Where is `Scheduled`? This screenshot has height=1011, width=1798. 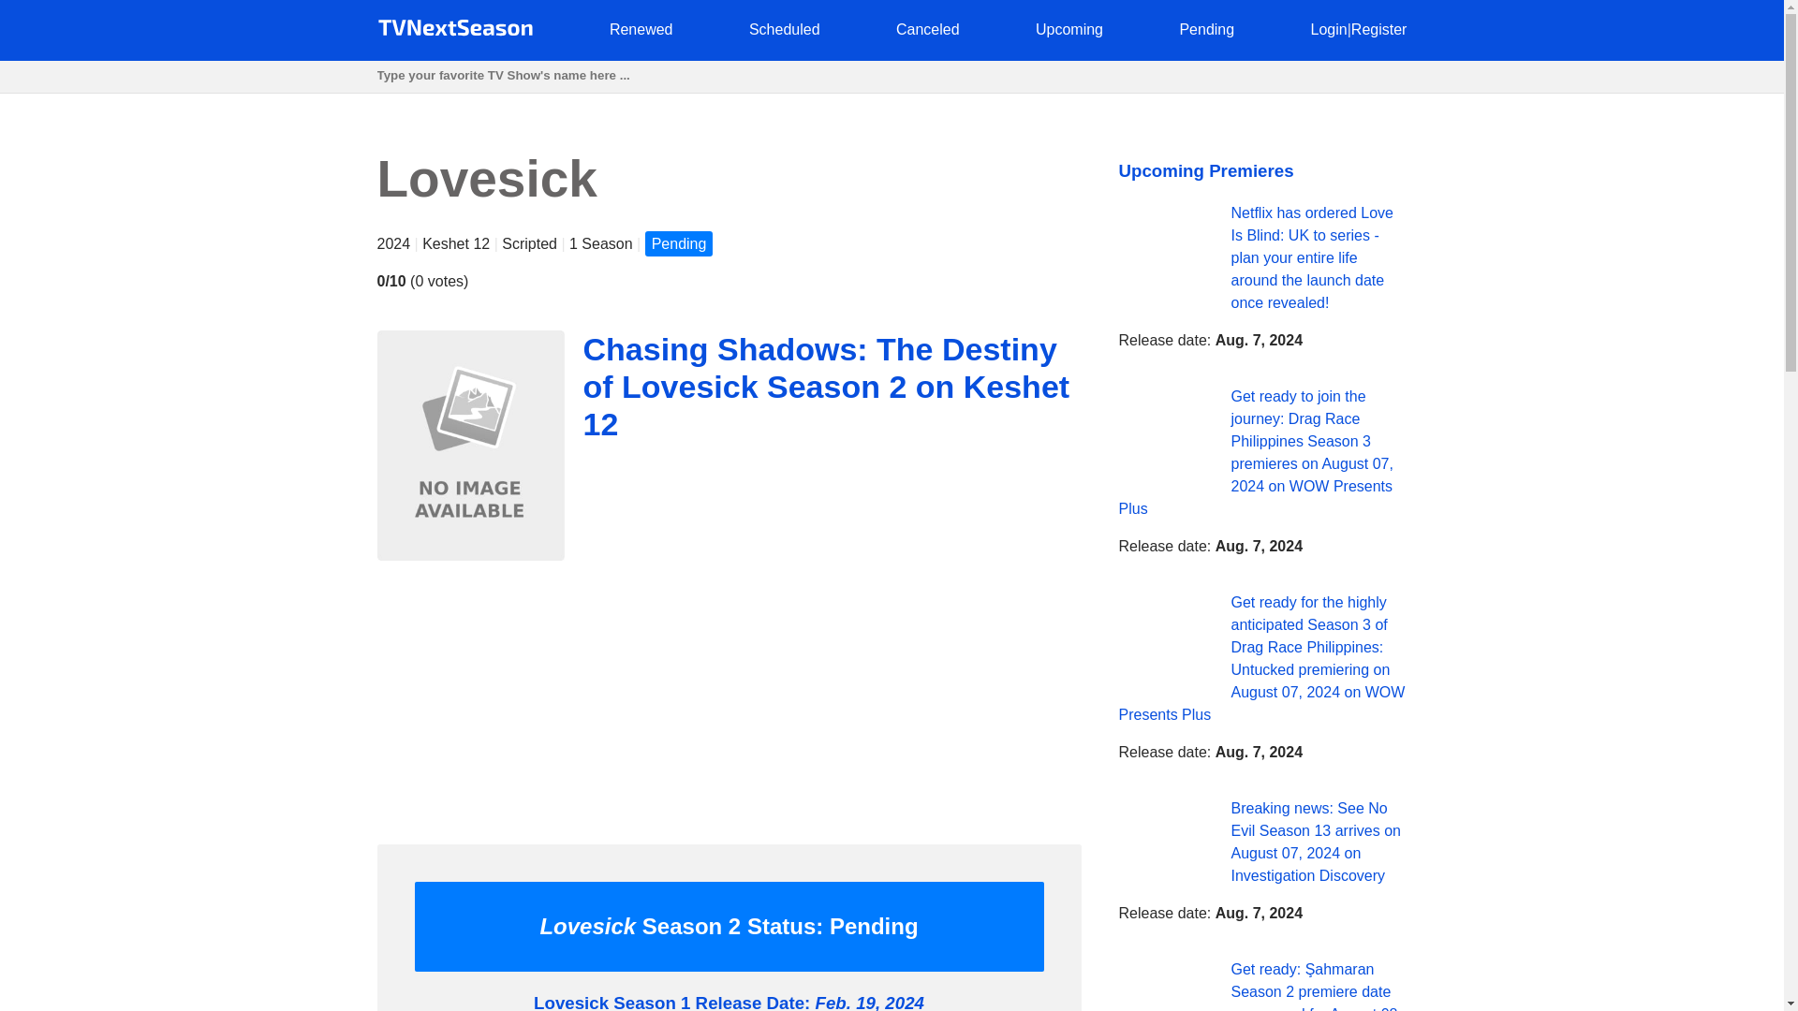
Scheduled is located at coordinates (785, 28).